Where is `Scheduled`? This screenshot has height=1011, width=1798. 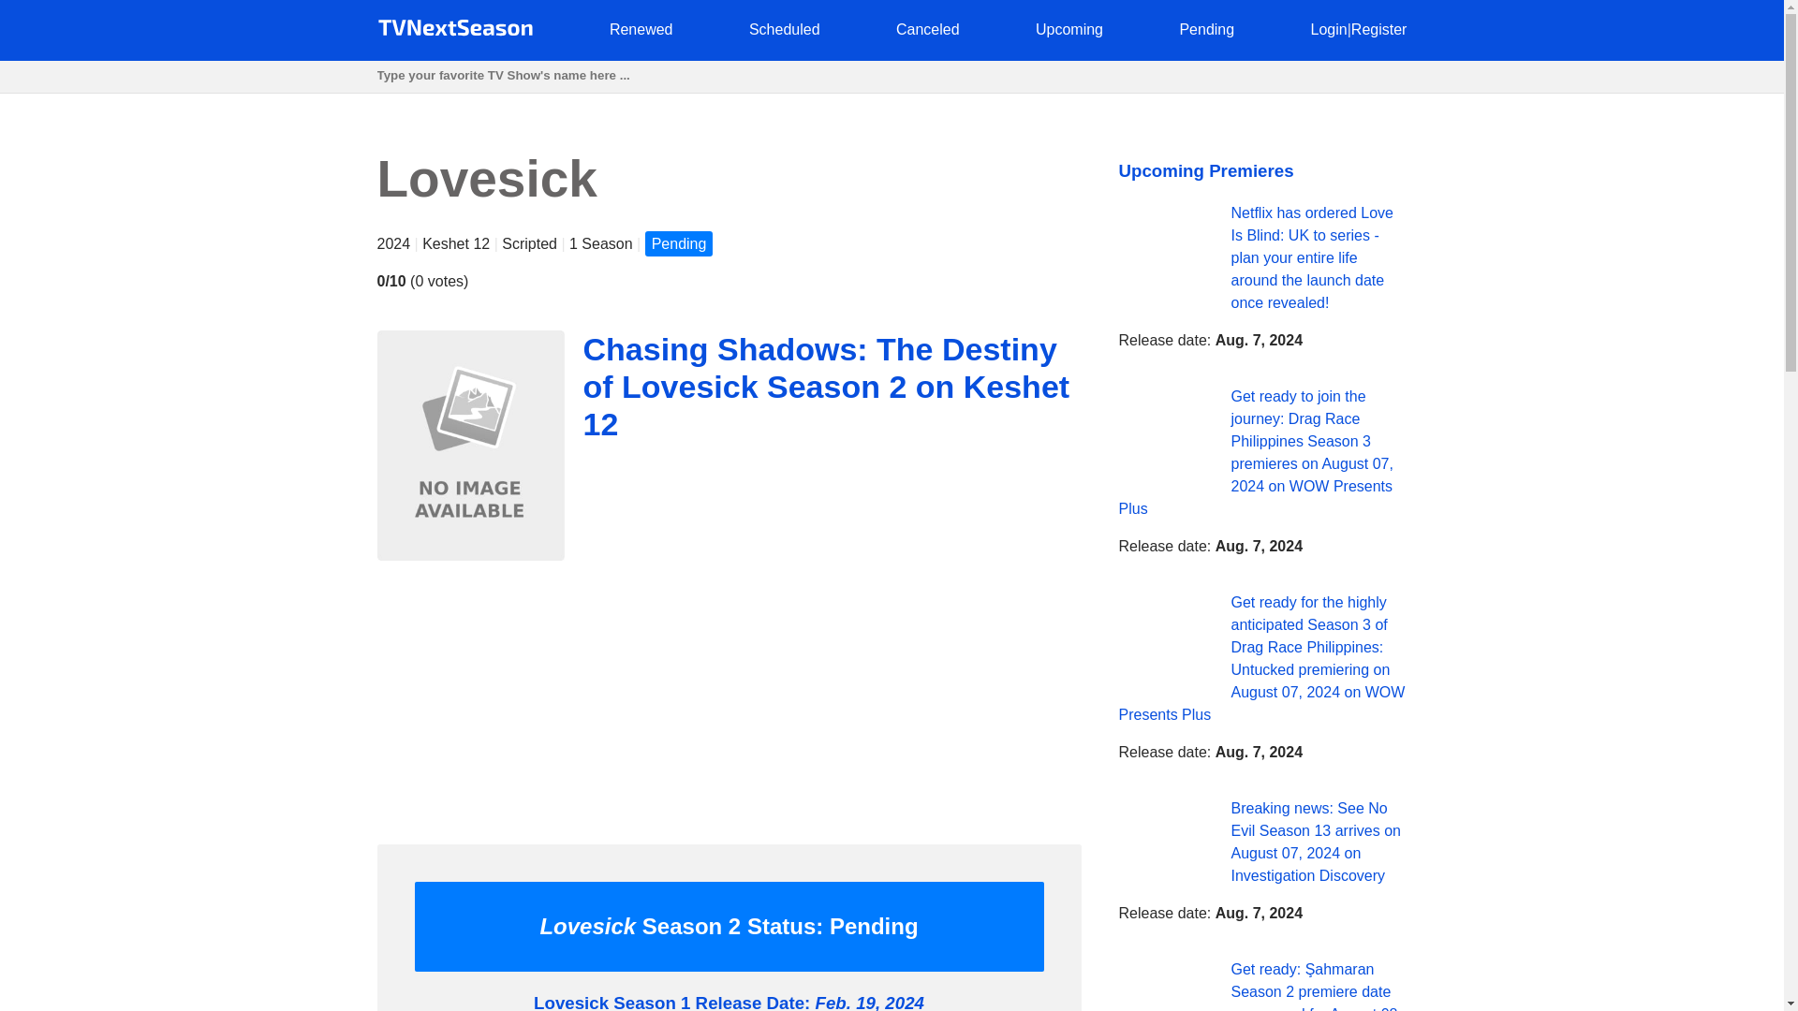
Scheduled is located at coordinates (785, 28).